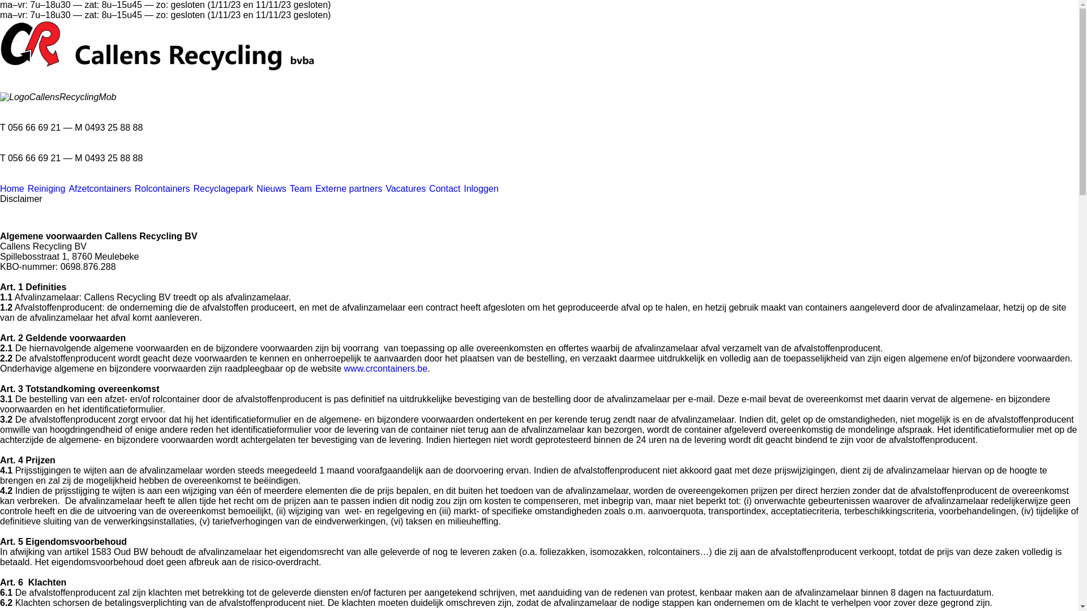 This screenshot has height=611, width=1087. Describe the element at coordinates (301, 189) in the screenshot. I see `Team` at that location.